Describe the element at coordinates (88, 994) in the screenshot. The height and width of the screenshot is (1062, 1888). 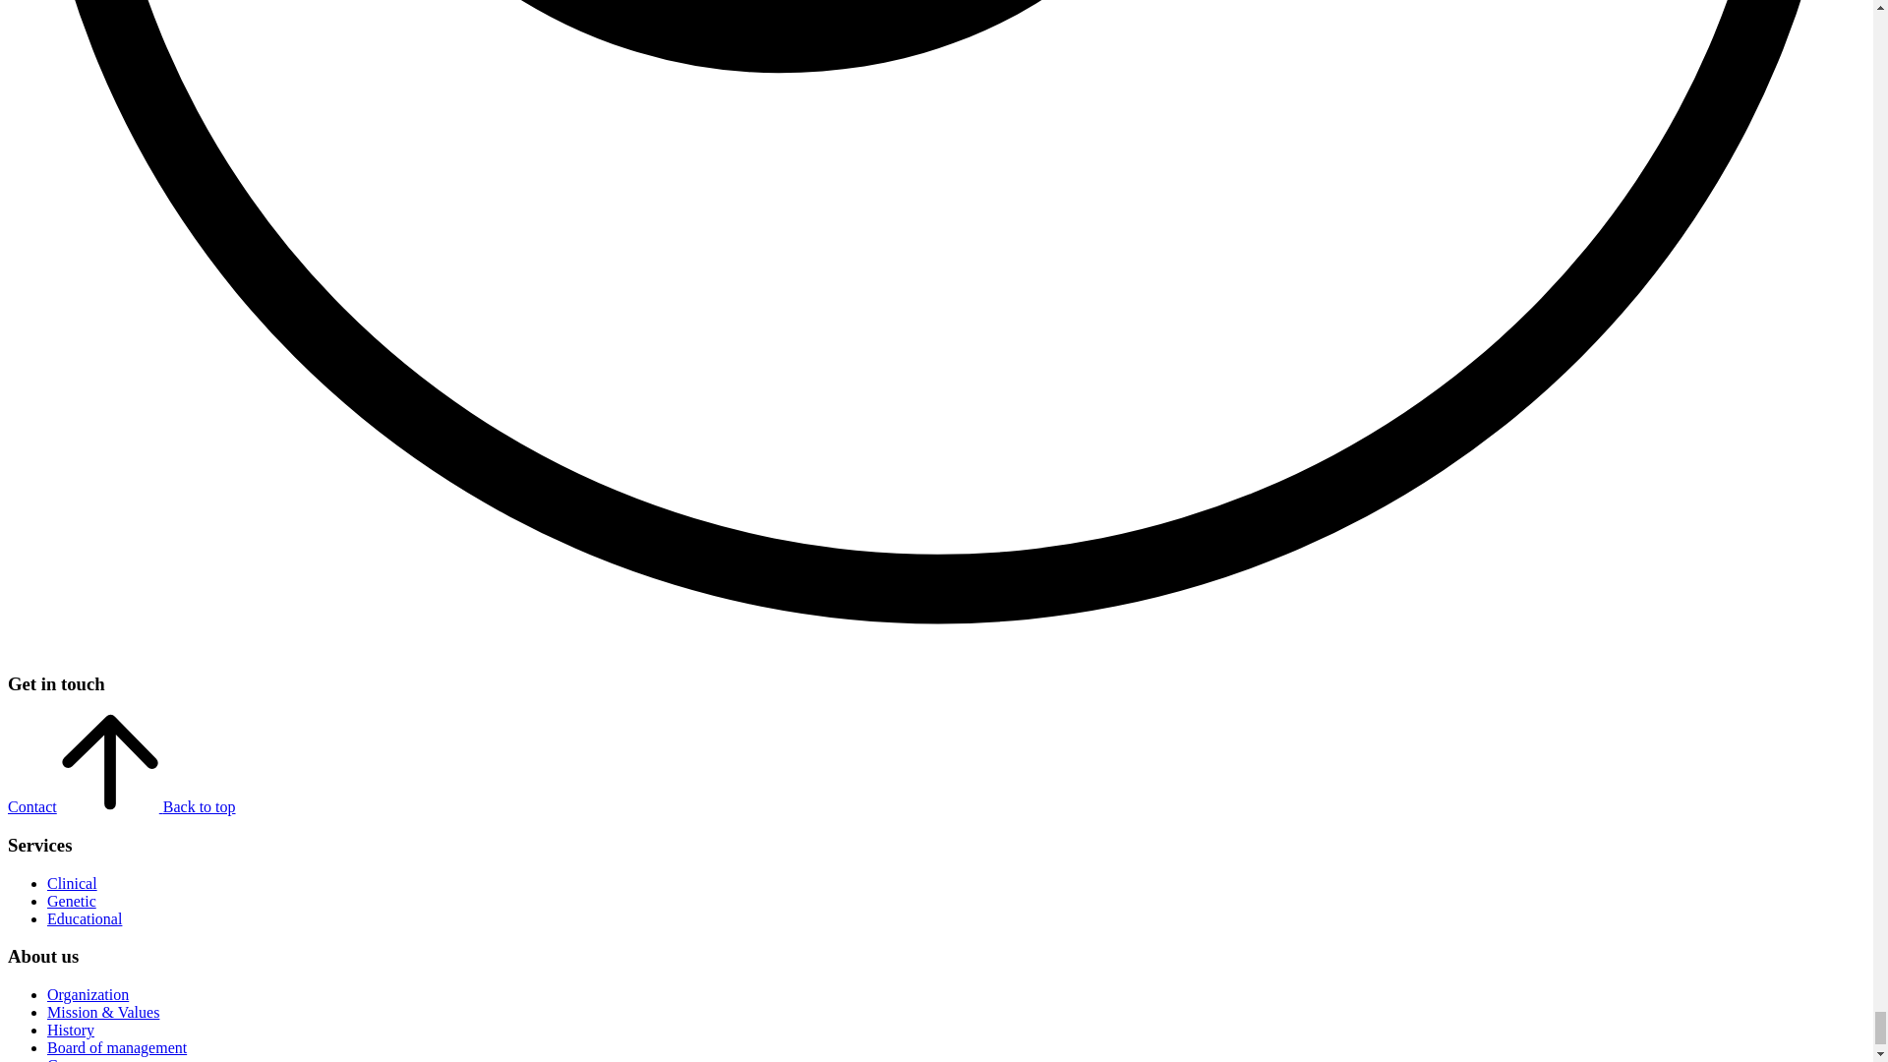
I see `Organization` at that location.